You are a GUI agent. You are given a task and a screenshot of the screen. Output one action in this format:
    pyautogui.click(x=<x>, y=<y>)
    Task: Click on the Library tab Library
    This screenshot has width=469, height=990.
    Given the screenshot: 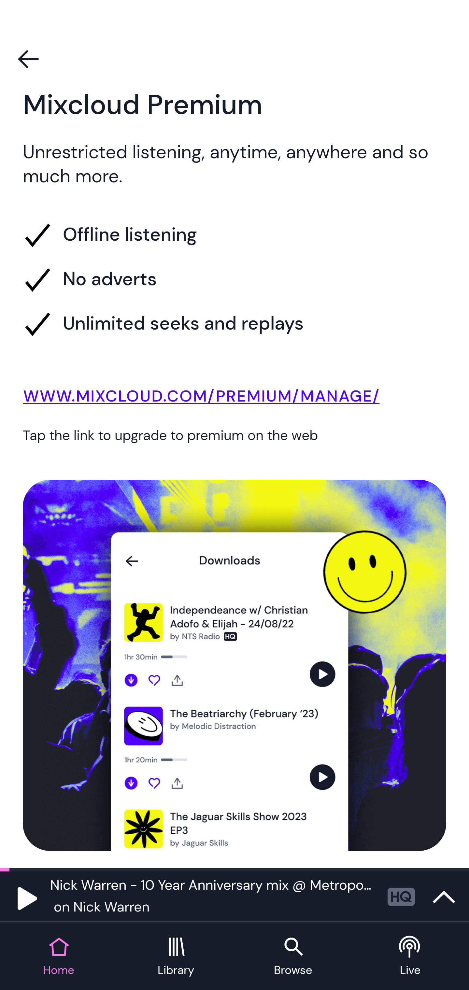 What is the action you would take?
    pyautogui.click(x=176, y=957)
    